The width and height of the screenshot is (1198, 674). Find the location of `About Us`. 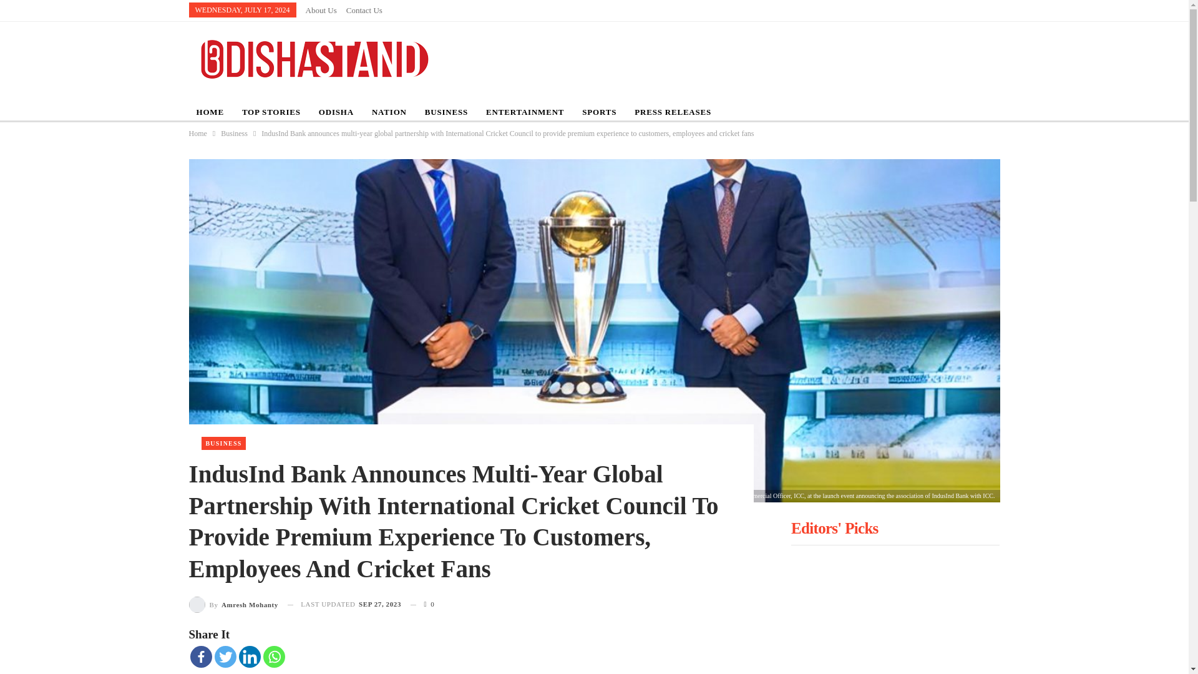

About Us is located at coordinates (321, 10).